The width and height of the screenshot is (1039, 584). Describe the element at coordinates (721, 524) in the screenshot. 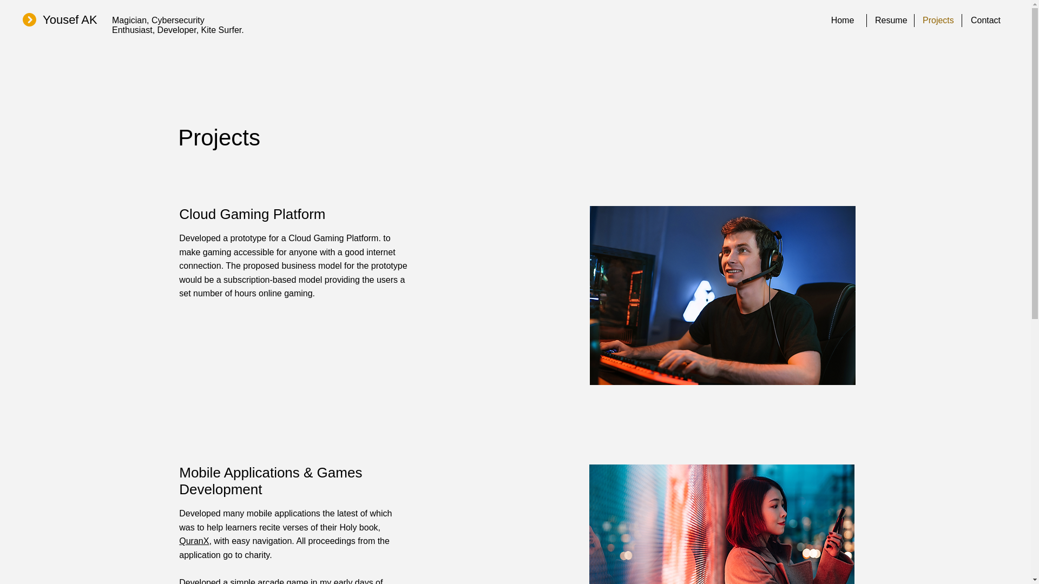

I see `Mob Apps` at that location.